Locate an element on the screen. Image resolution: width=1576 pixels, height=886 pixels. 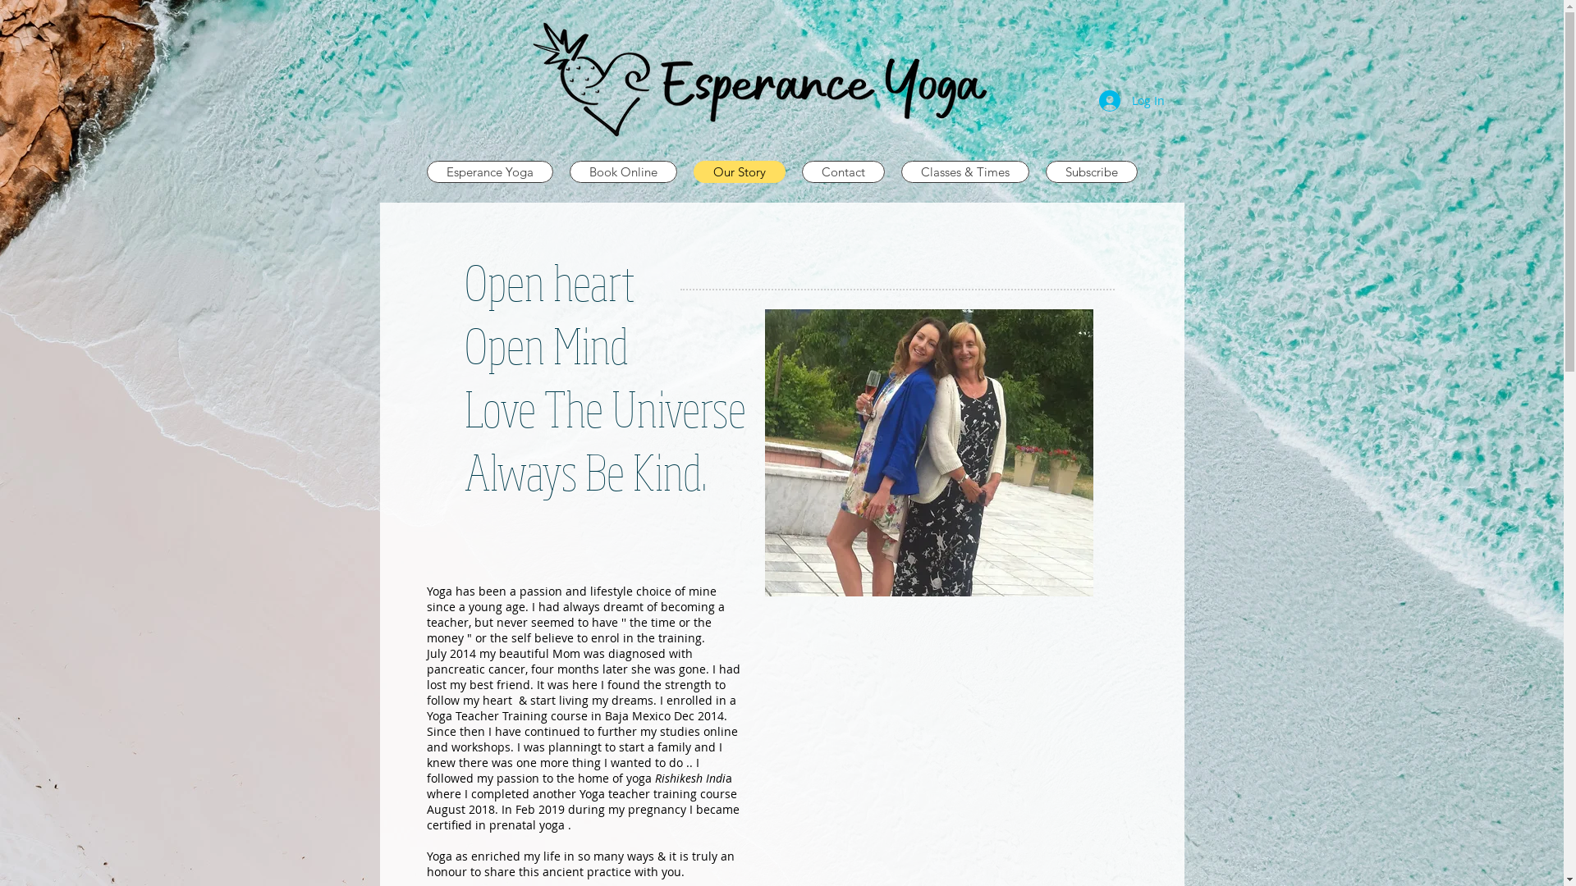
Book Online is located at coordinates (624, 172).